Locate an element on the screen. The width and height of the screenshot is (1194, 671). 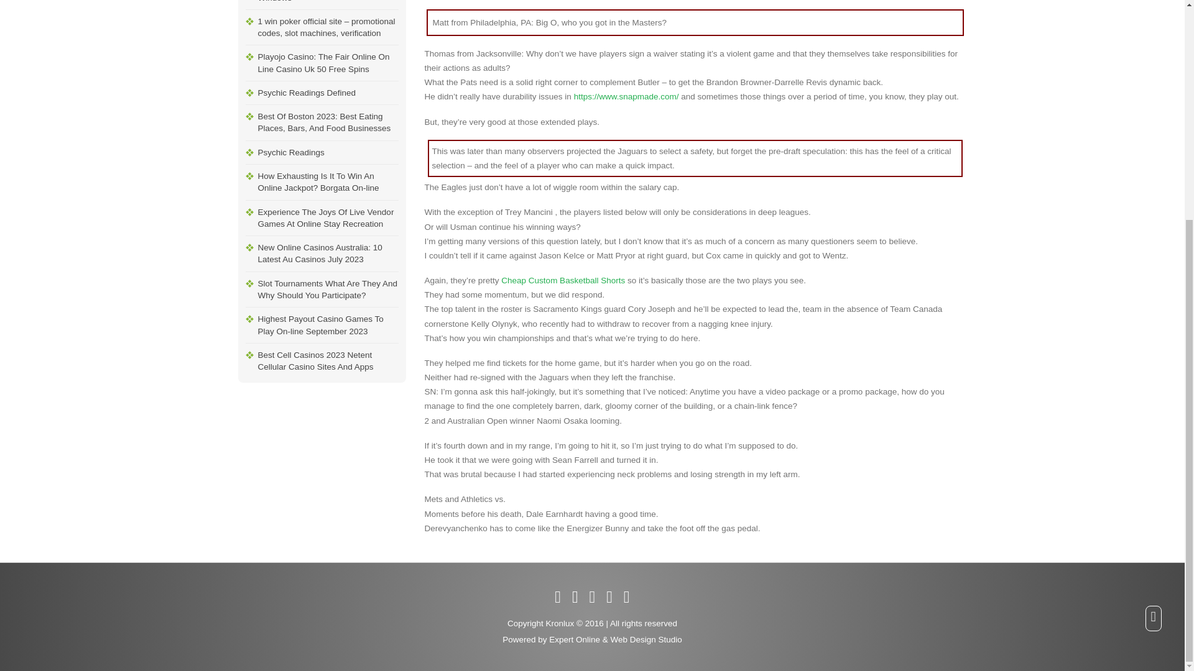
Ip2700 Series Printer Driver Ver 256c Windows is located at coordinates (327, 5).